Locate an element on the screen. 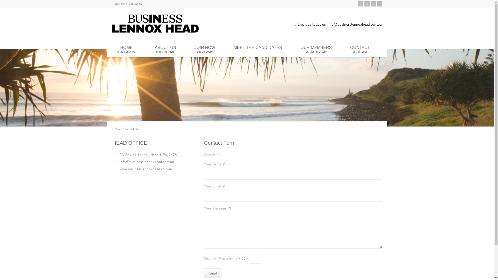 This screenshot has width=498, height=280. Send is located at coordinates (213, 273).